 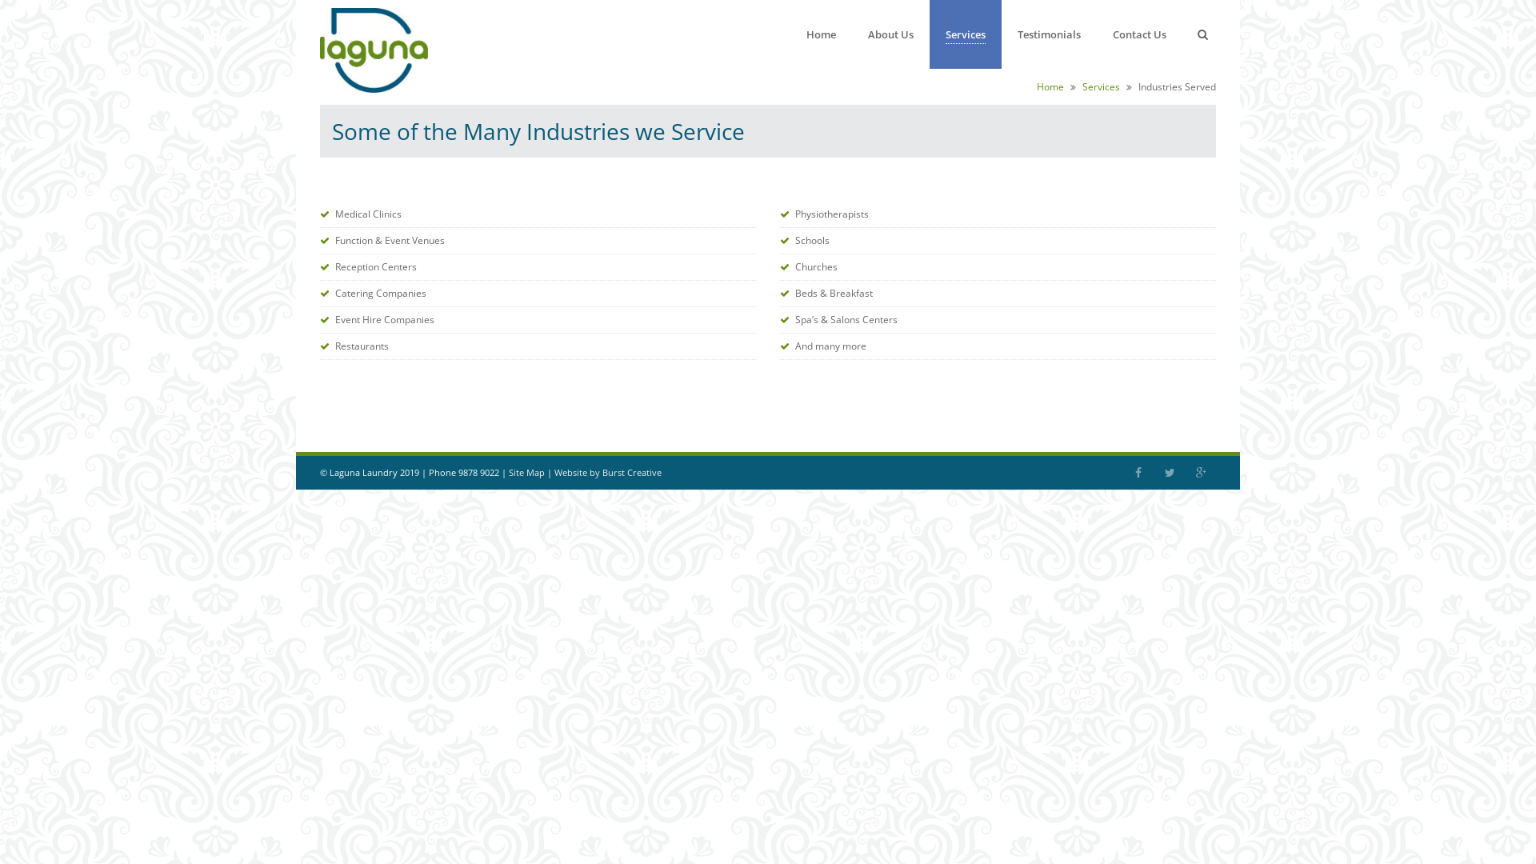 What do you see at coordinates (1139, 34) in the screenshot?
I see `Contact Us` at bounding box center [1139, 34].